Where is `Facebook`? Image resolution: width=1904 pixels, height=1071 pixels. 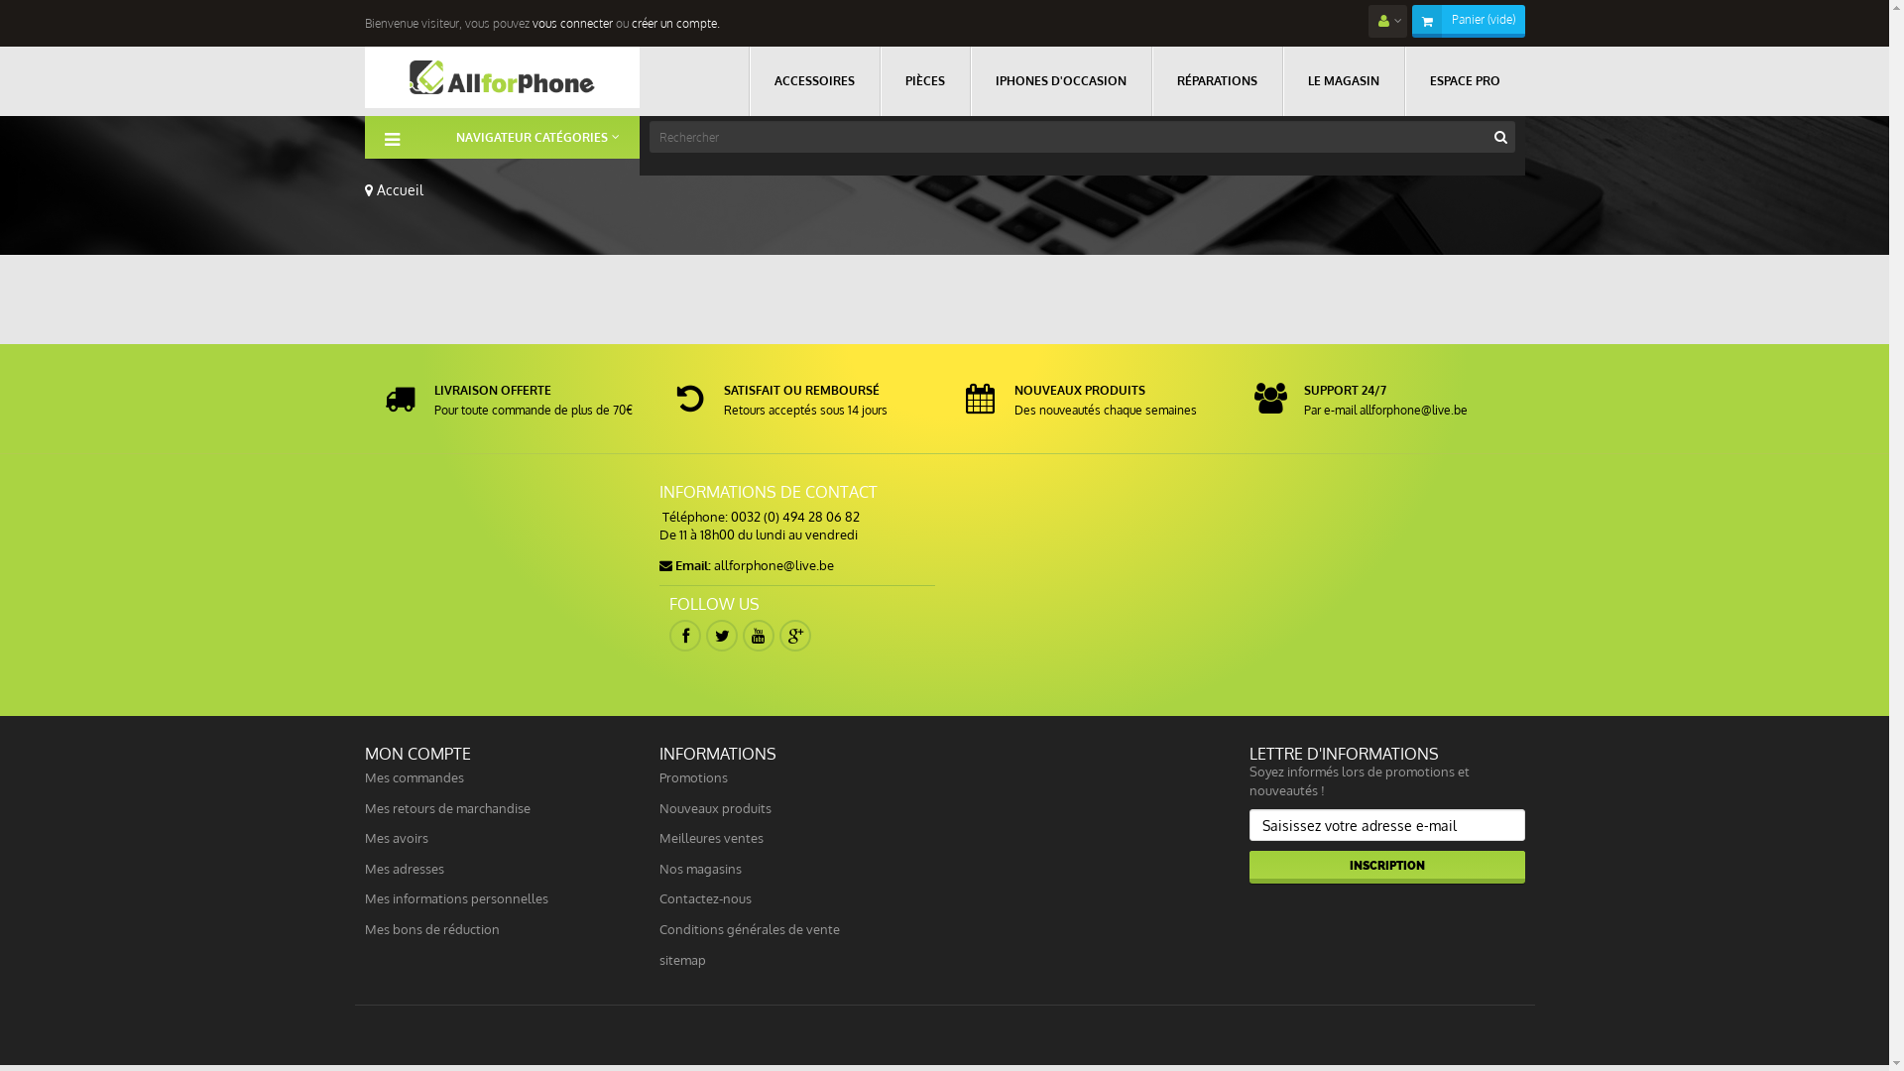
Facebook is located at coordinates (685, 636).